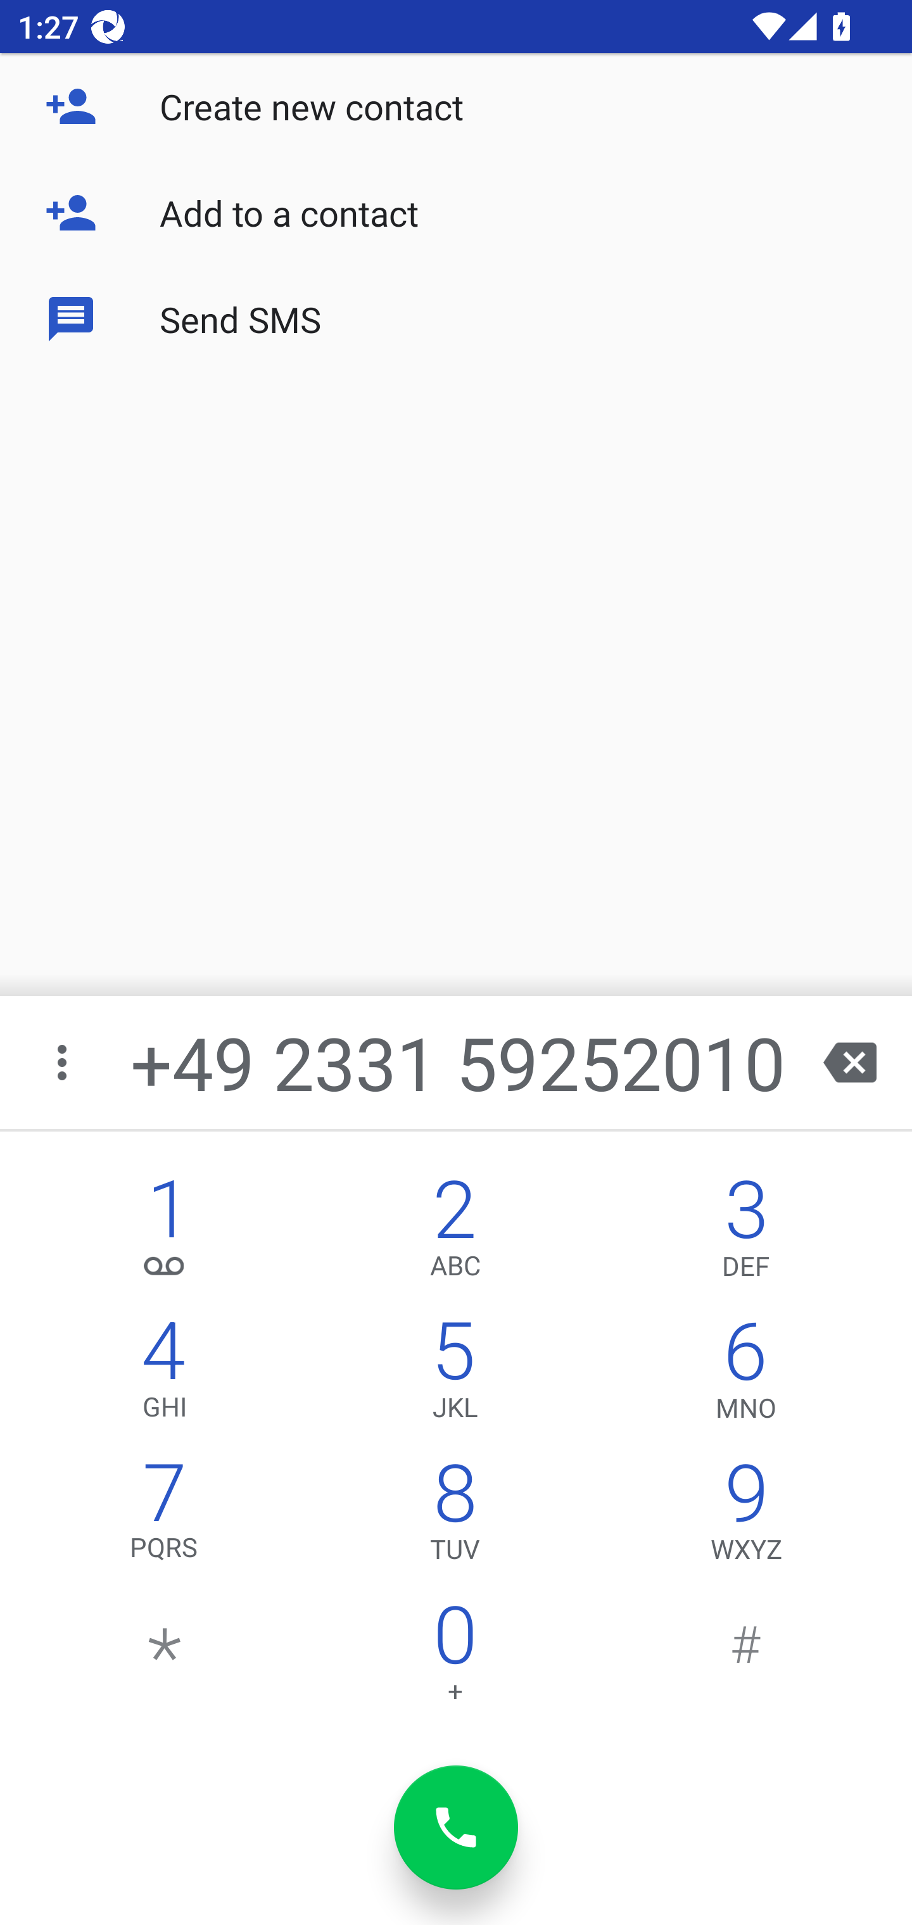 Image resolution: width=912 pixels, height=1925 pixels. I want to click on 4,GHI 4 GHI, so click(165, 1375).